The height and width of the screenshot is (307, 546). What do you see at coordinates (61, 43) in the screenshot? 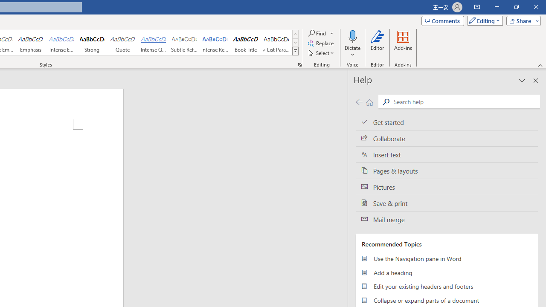
I see `Intense Emphasis` at bounding box center [61, 43].